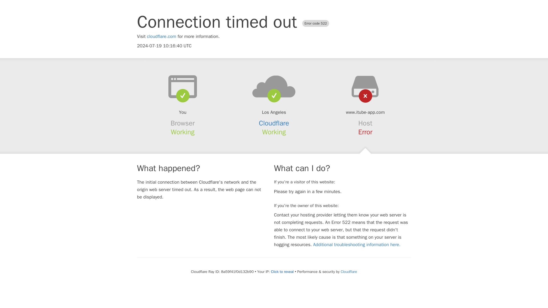 The width and height of the screenshot is (548, 308). What do you see at coordinates (274, 123) in the screenshot?
I see `Cloudflare` at bounding box center [274, 123].